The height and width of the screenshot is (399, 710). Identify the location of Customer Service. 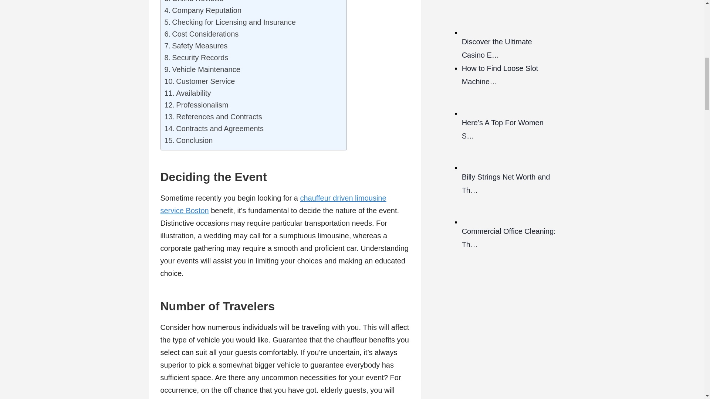
(199, 81).